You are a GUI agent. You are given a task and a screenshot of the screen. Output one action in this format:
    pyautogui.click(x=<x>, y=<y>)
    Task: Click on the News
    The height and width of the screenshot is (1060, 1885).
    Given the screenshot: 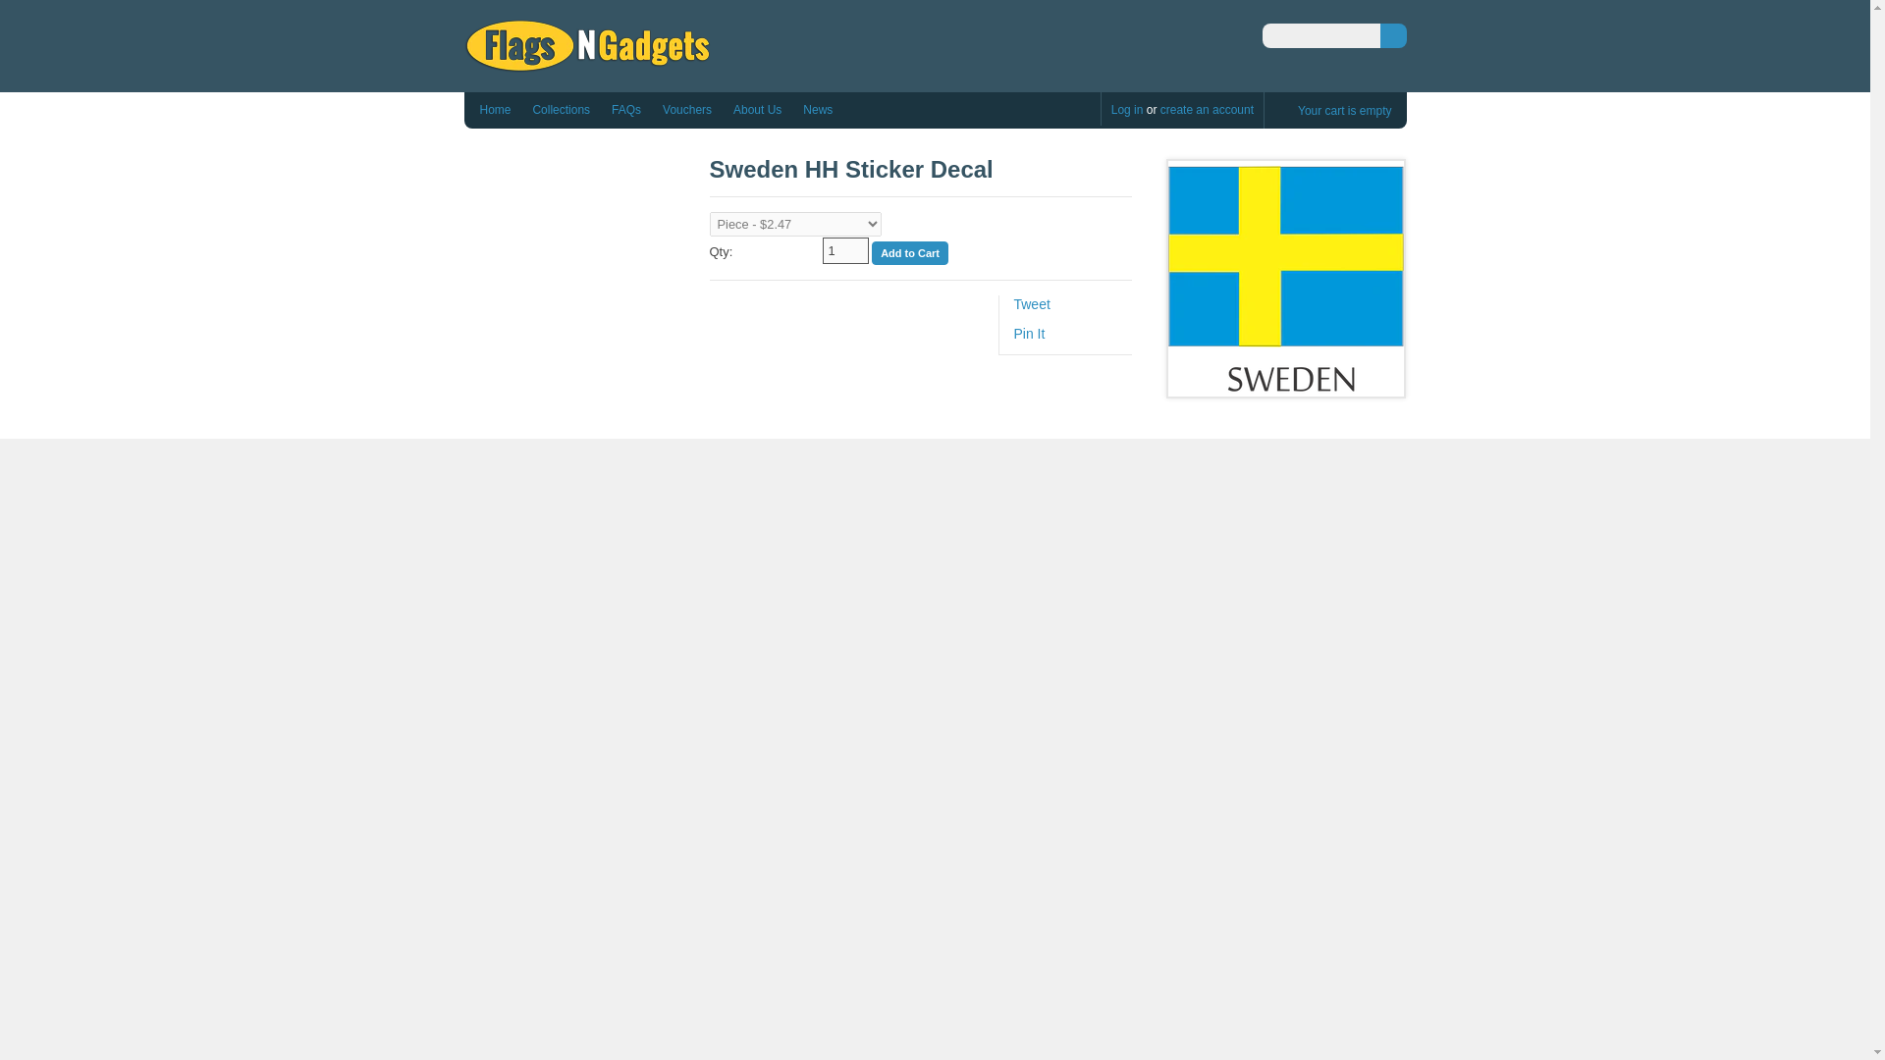 What is the action you would take?
    pyautogui.click(x=818, y=110)
    